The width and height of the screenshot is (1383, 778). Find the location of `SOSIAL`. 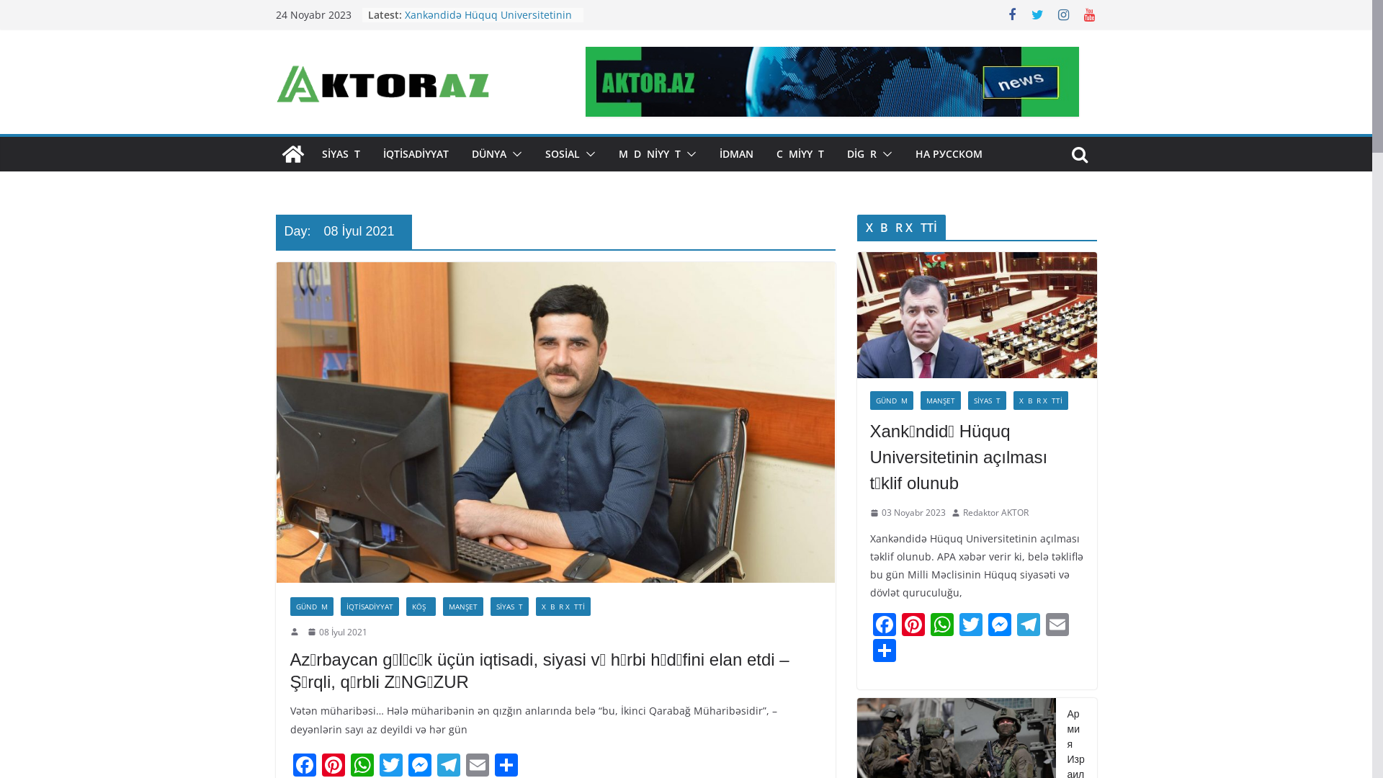

SOSIAL is located at coordinates (562, 154).